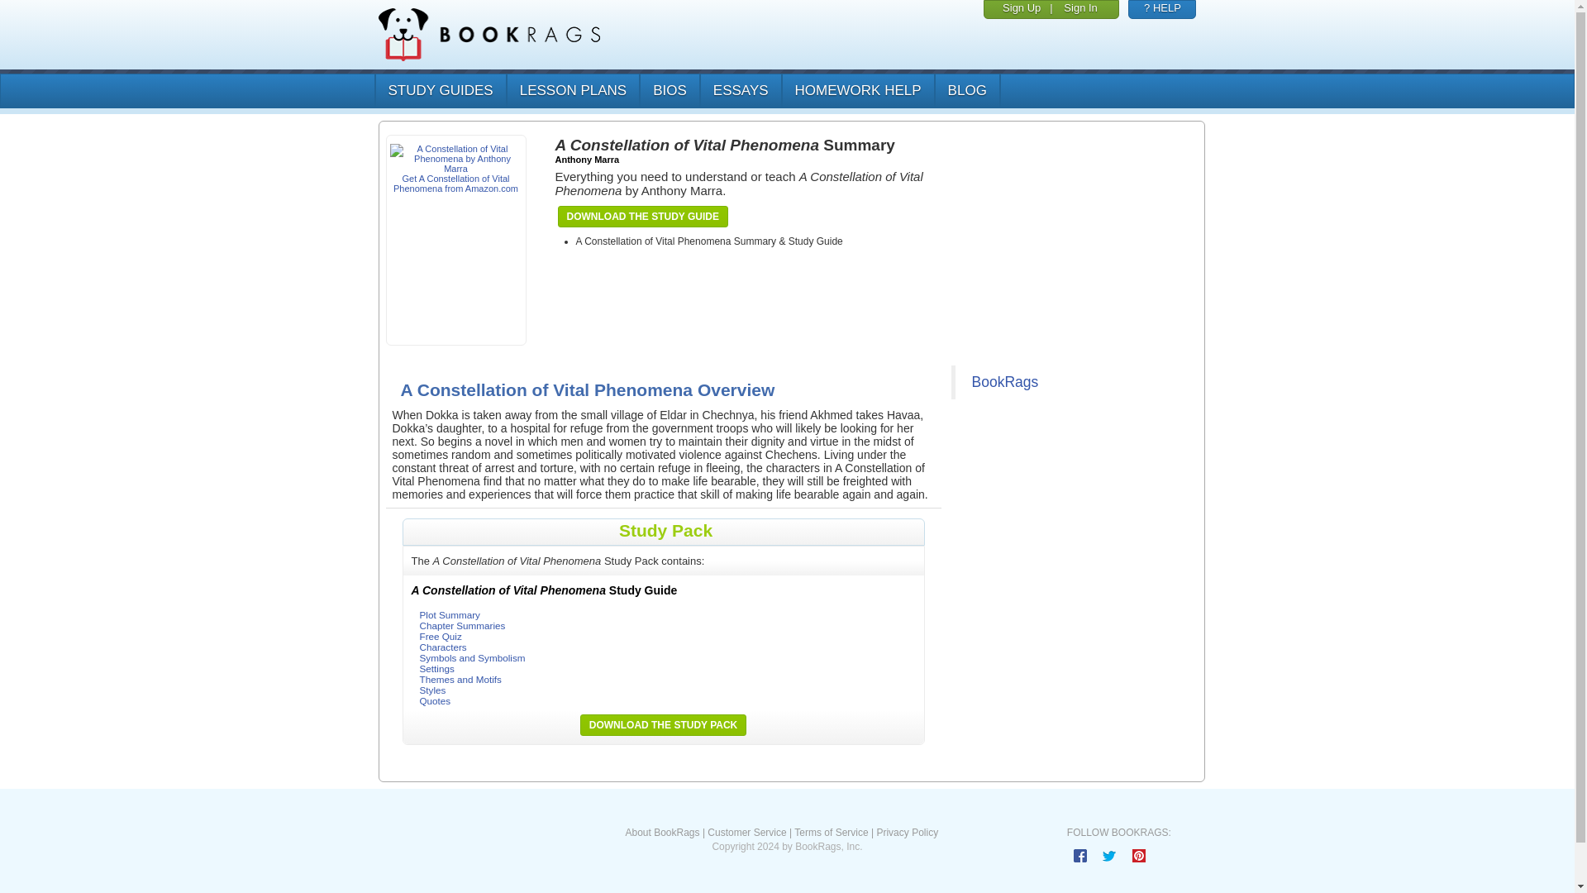 The width and height of the screenshot is (1587, 893). I want to click on HOMEWORK HELP, so click(857, 90).